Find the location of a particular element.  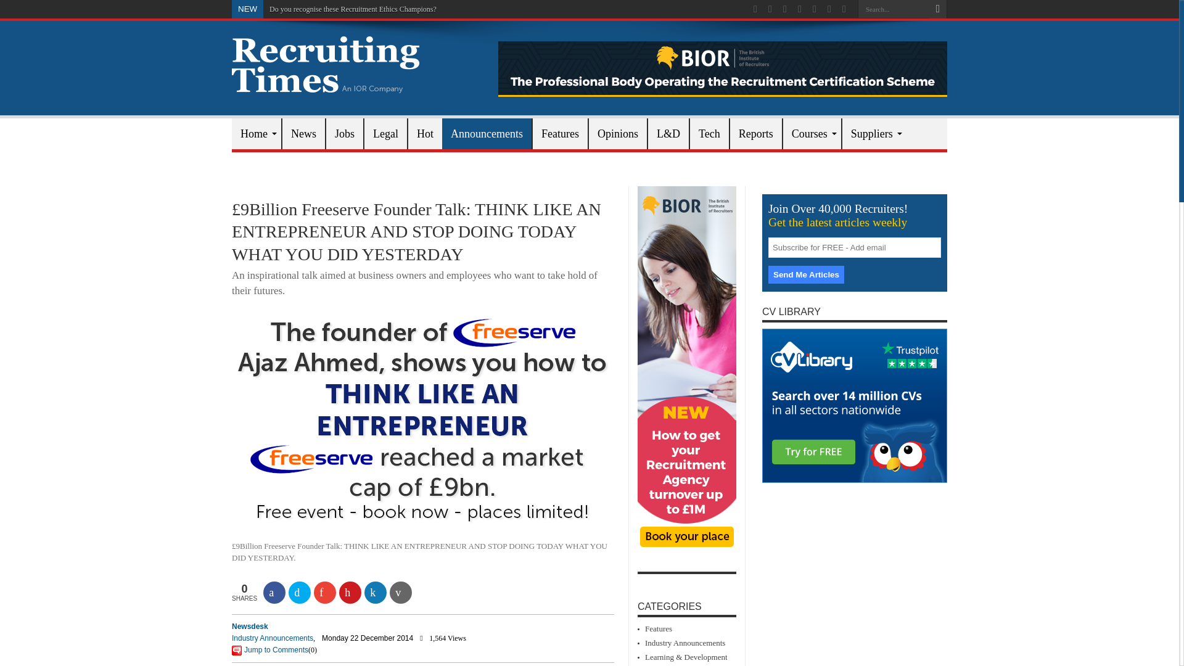

Hot is located at coordinates (424, 133).